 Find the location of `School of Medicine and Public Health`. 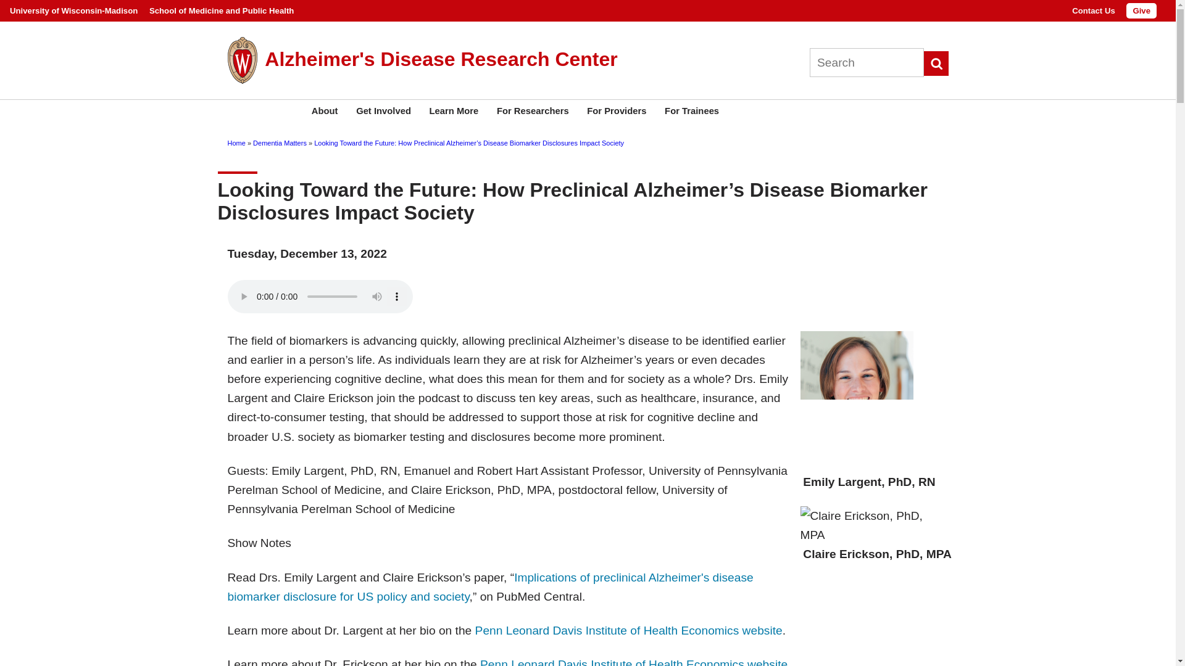

School of Medicine and Public Health is located at coordinates (221, 10).